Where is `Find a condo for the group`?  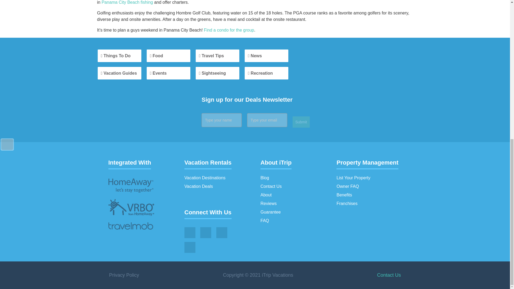 Find a condo for the group is located at coordinates (229, 30).